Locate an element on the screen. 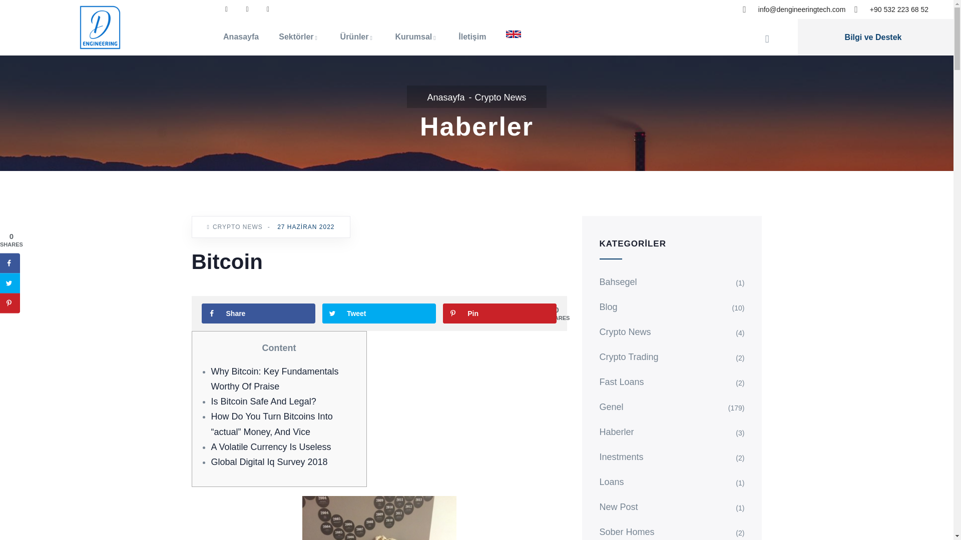  Share on Twitter is located at coordinates (10, 283).